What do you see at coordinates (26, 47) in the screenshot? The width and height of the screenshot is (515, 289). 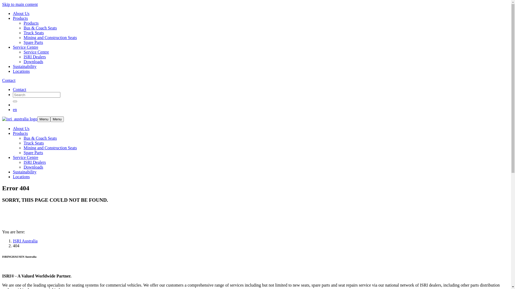 I see `Service Centre` at bounding box center [26, 47].